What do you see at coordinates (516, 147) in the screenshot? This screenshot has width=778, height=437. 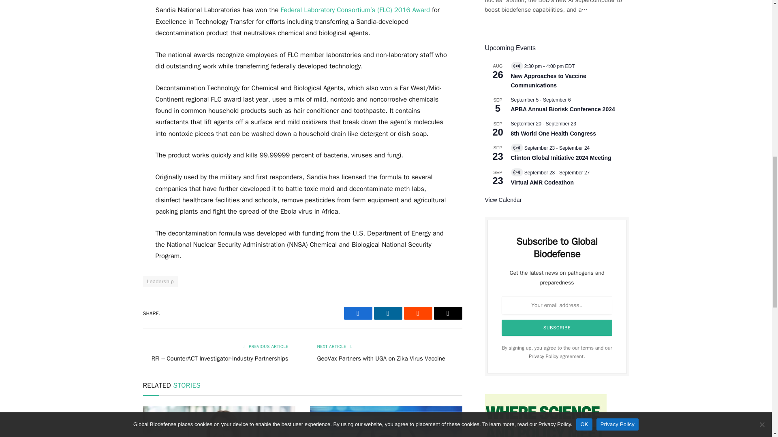 I see `Virtual Event` at bounding box center [516, 147].